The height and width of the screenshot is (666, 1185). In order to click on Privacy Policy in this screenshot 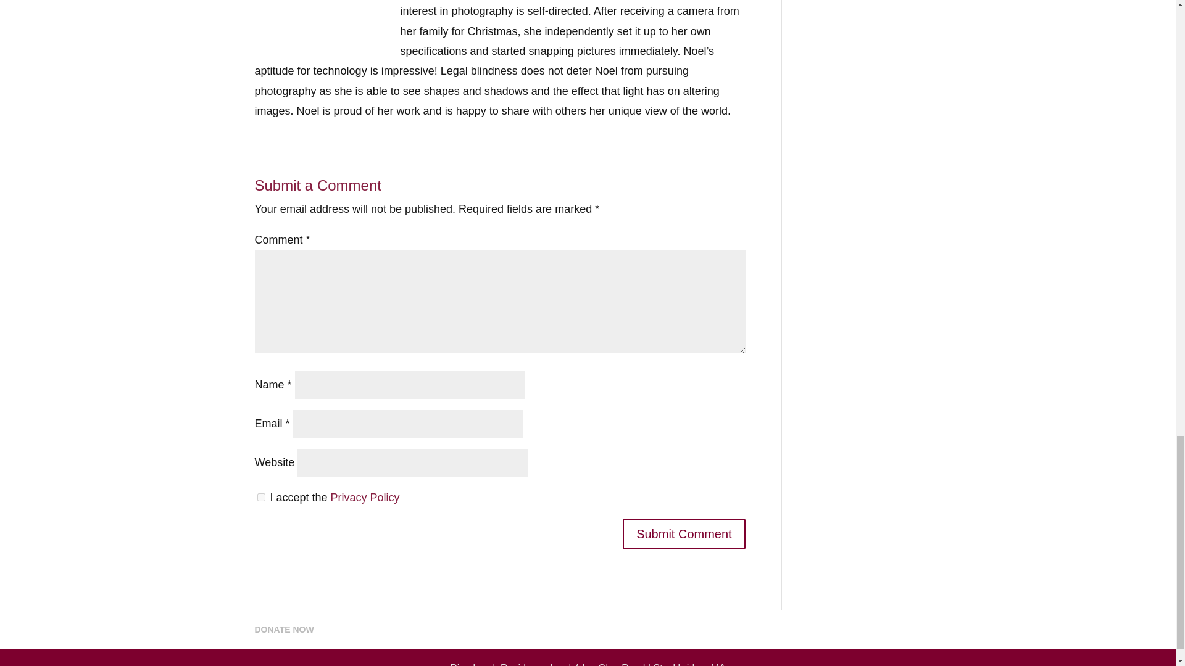, I will do `click(365, 497)`.